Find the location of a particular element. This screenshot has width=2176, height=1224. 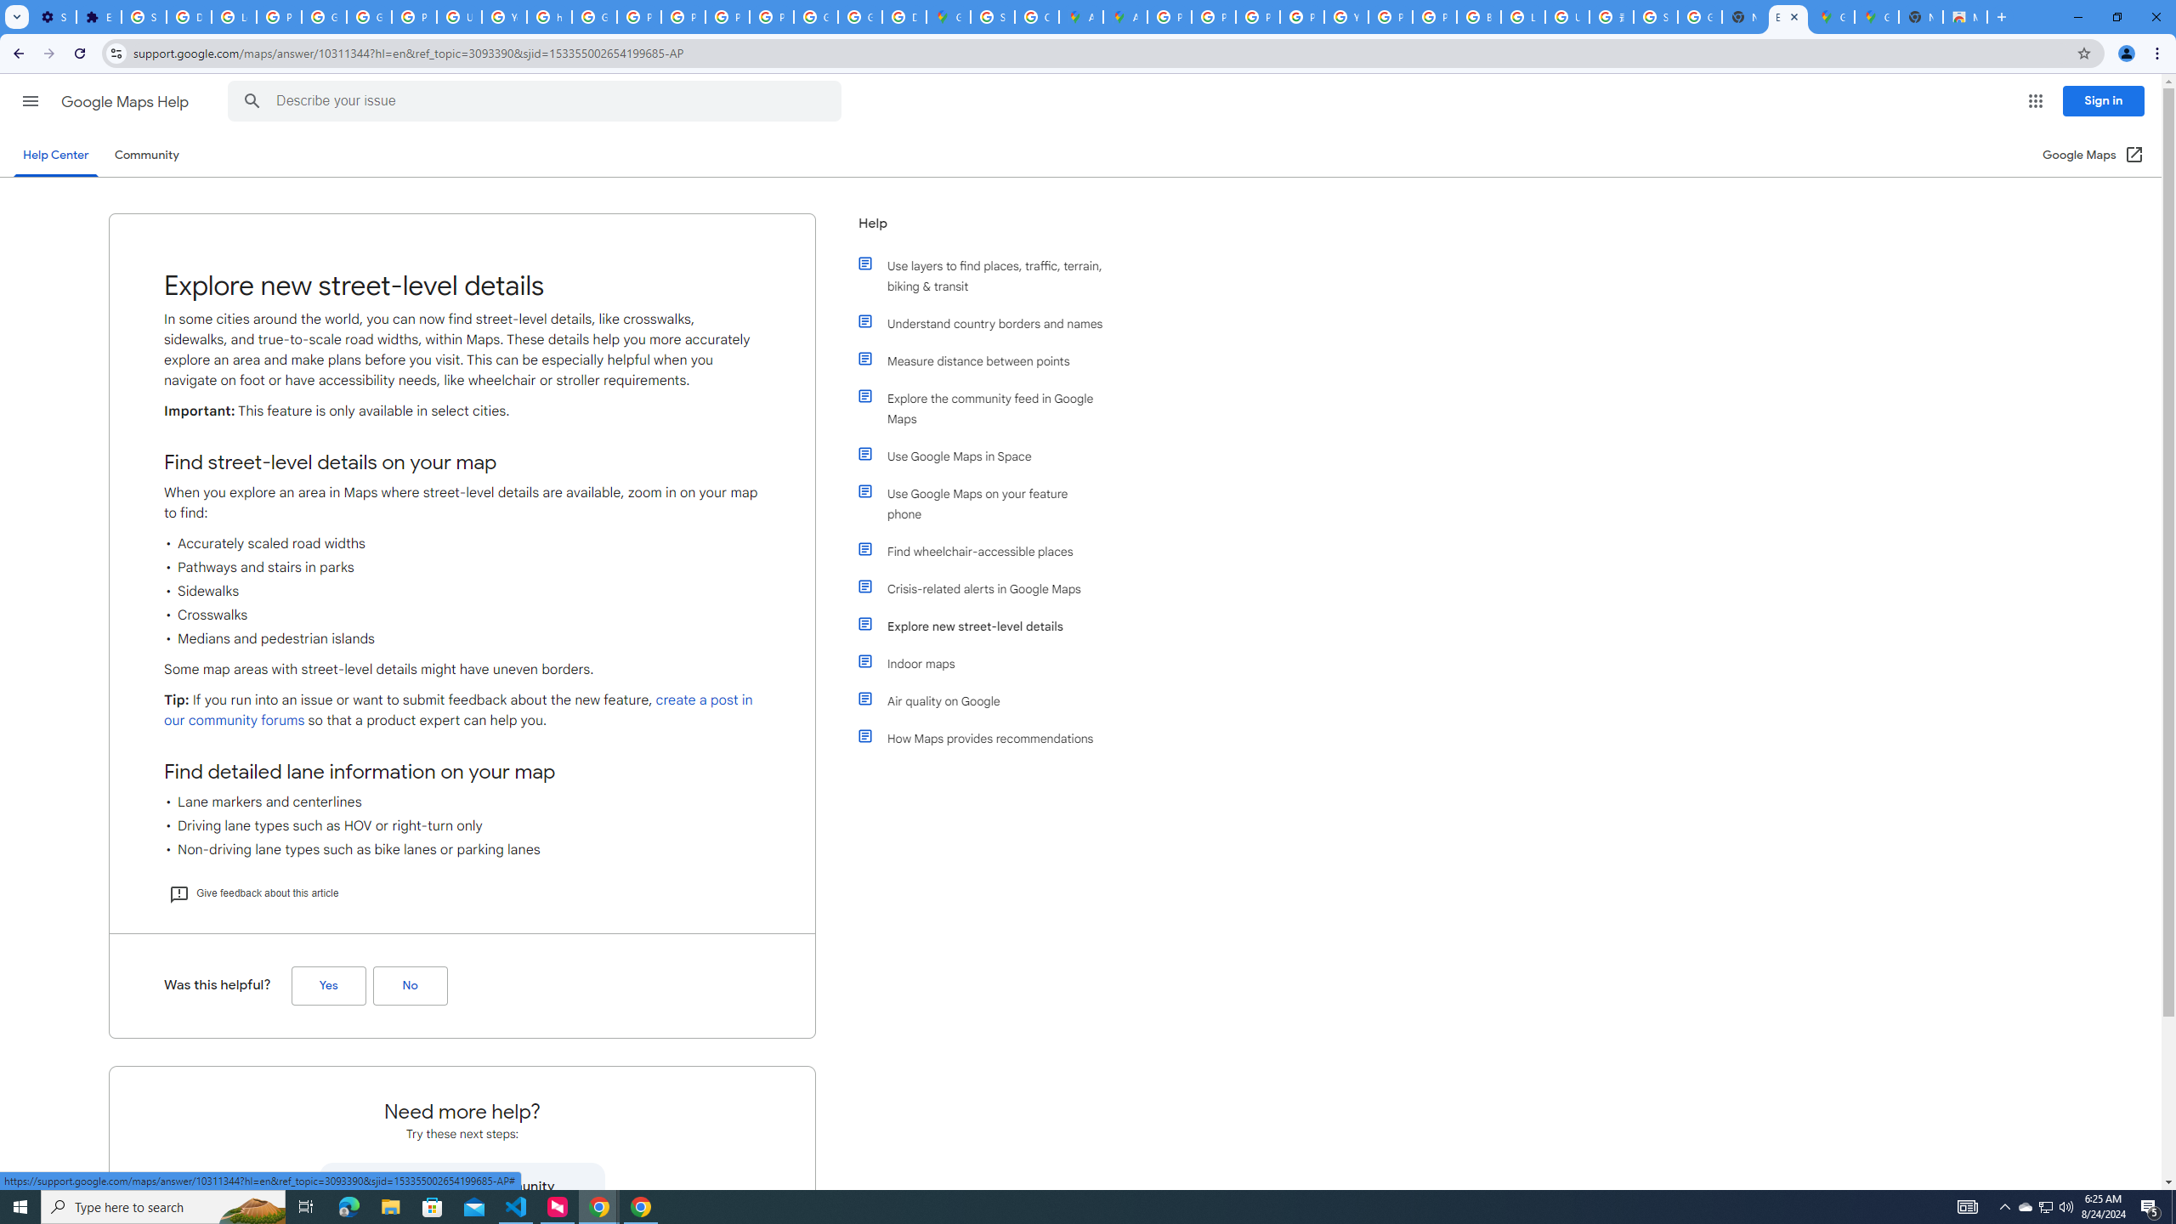

Google Maps is located at coordinates (1833, 17).